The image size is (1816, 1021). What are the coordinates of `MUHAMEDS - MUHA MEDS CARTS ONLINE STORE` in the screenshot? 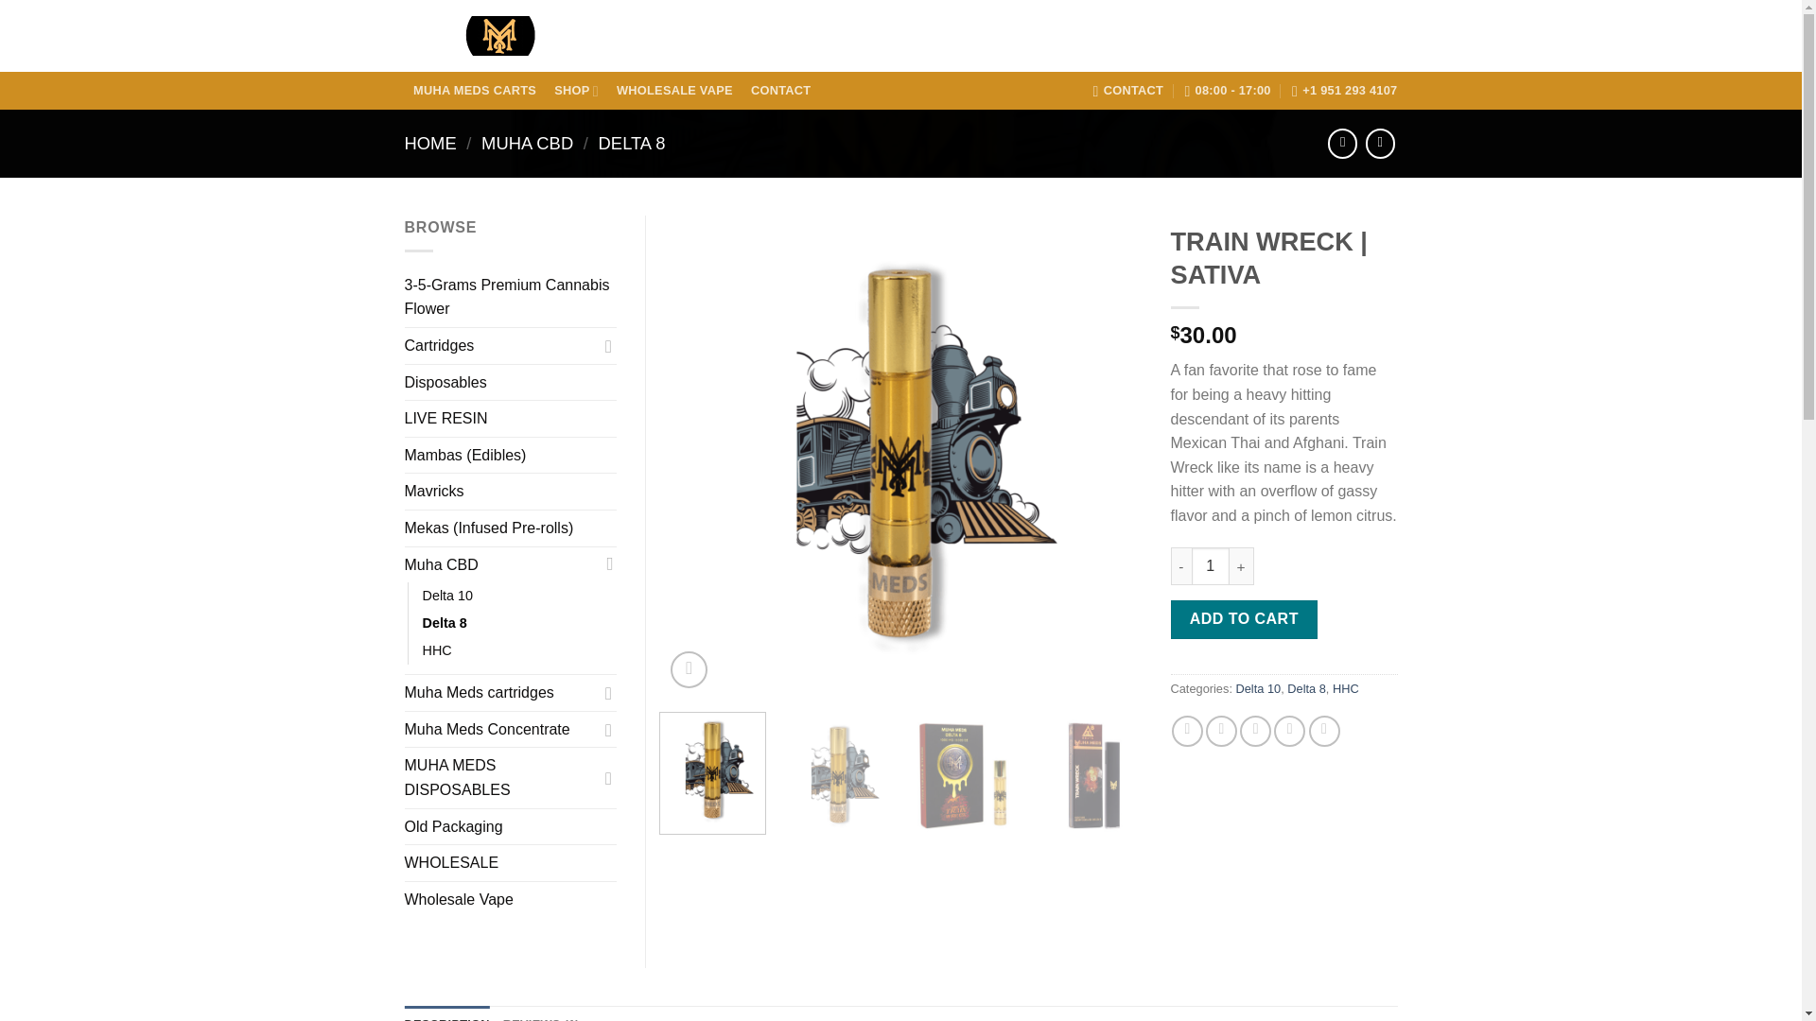 It's located at (499, 36).